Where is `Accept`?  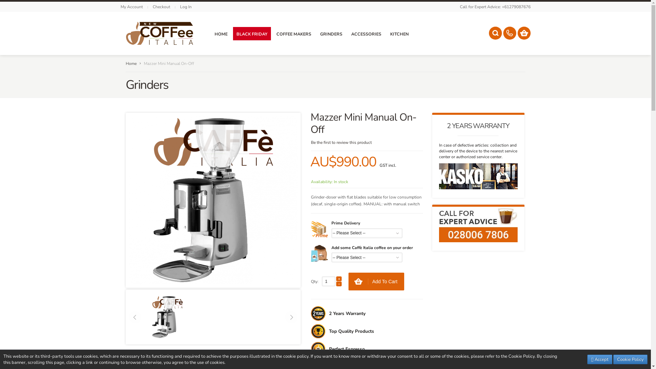 Accept is located at coordinates (600, 359).